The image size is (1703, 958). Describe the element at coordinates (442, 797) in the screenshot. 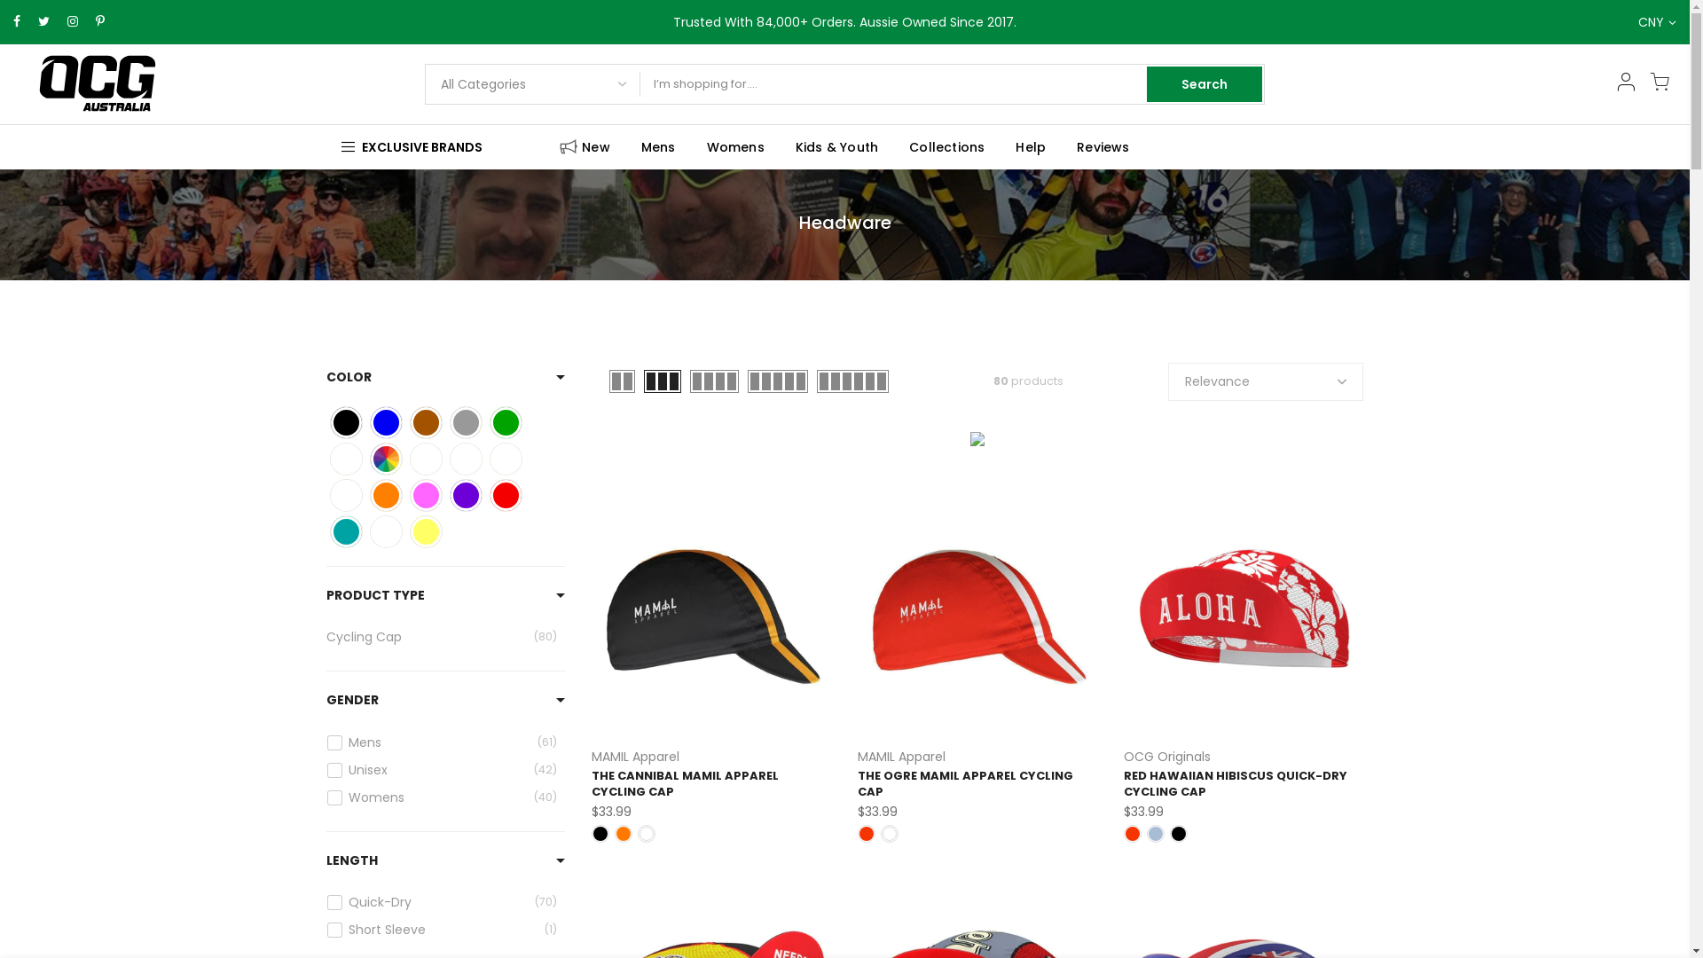

I see `Womens
40` at that location.